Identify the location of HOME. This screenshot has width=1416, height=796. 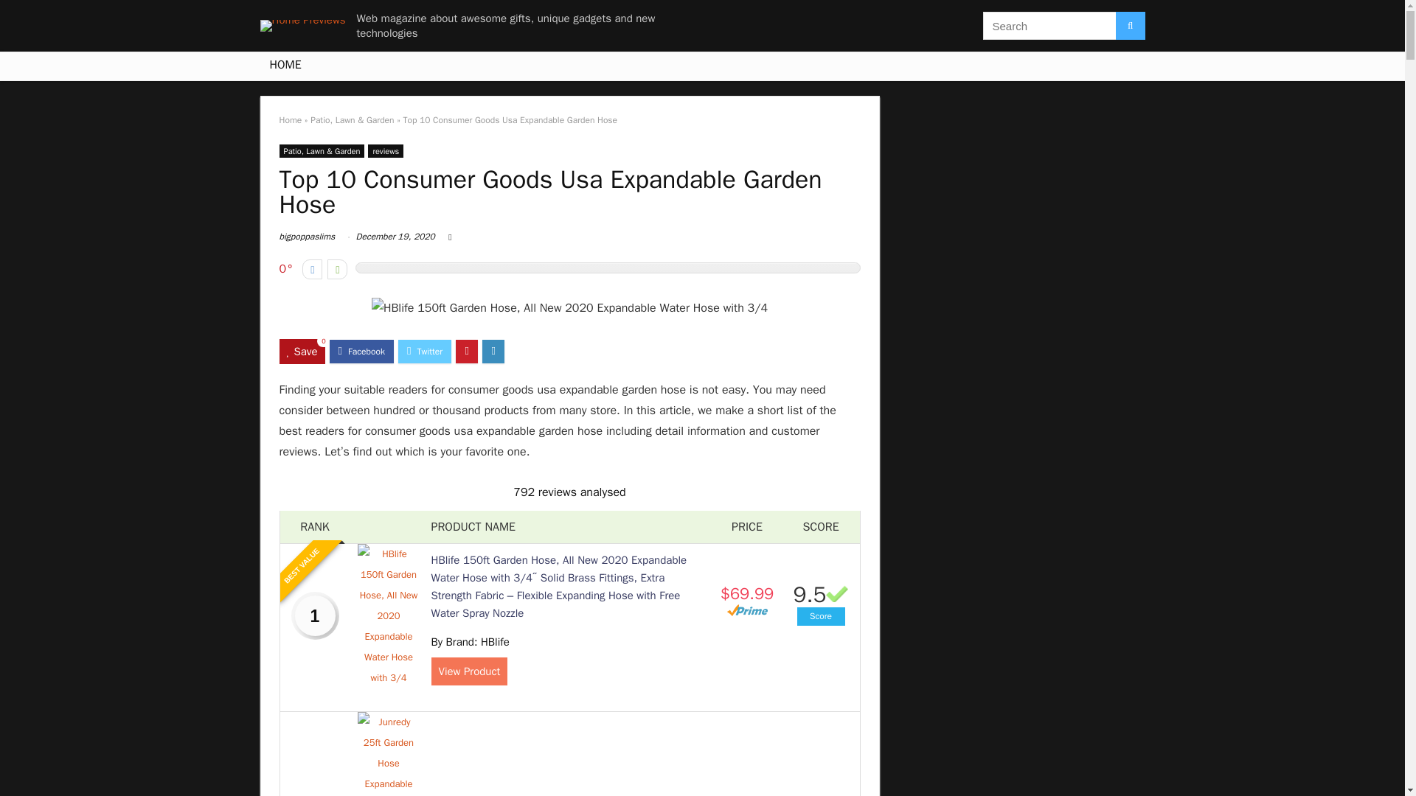
(285, 66).